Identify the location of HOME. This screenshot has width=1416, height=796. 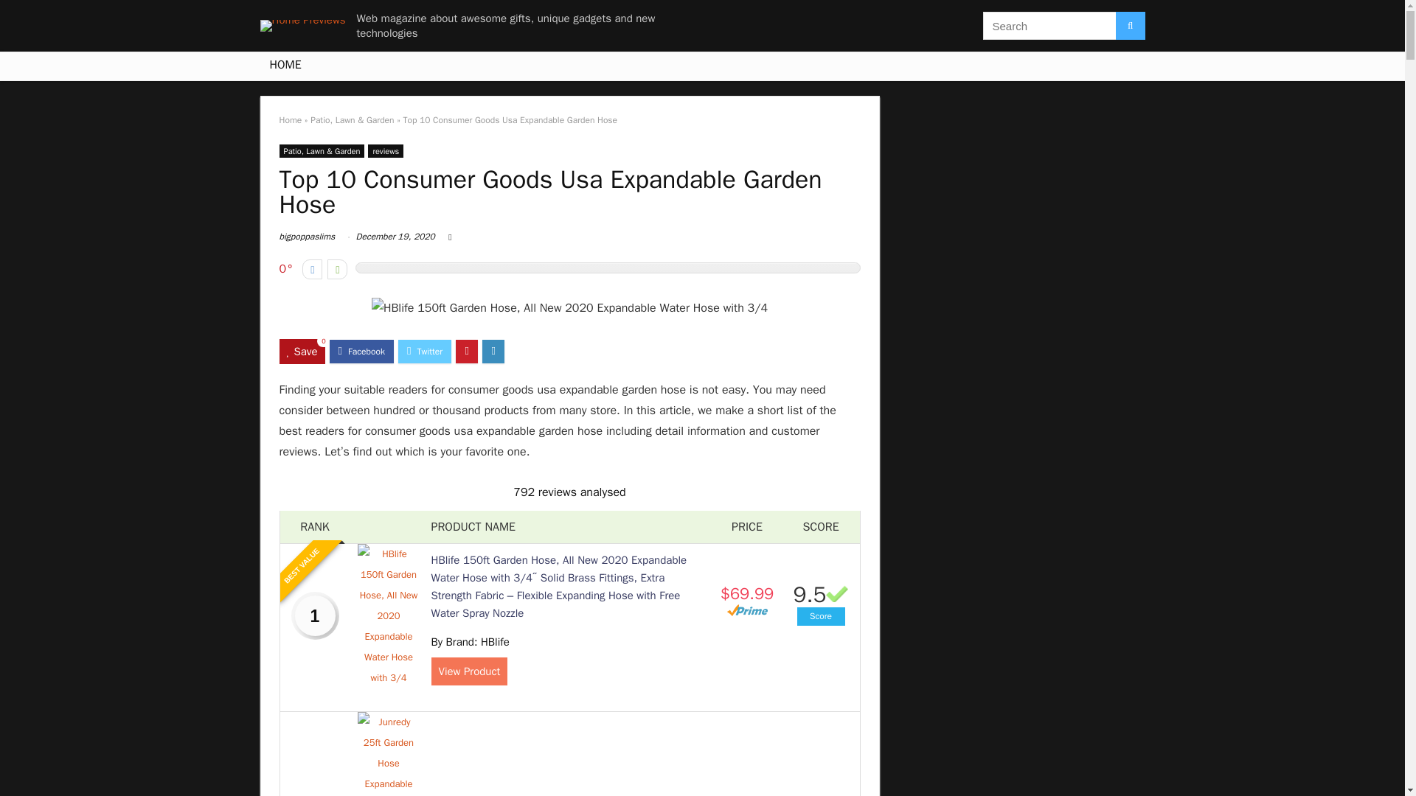
(285, 66).